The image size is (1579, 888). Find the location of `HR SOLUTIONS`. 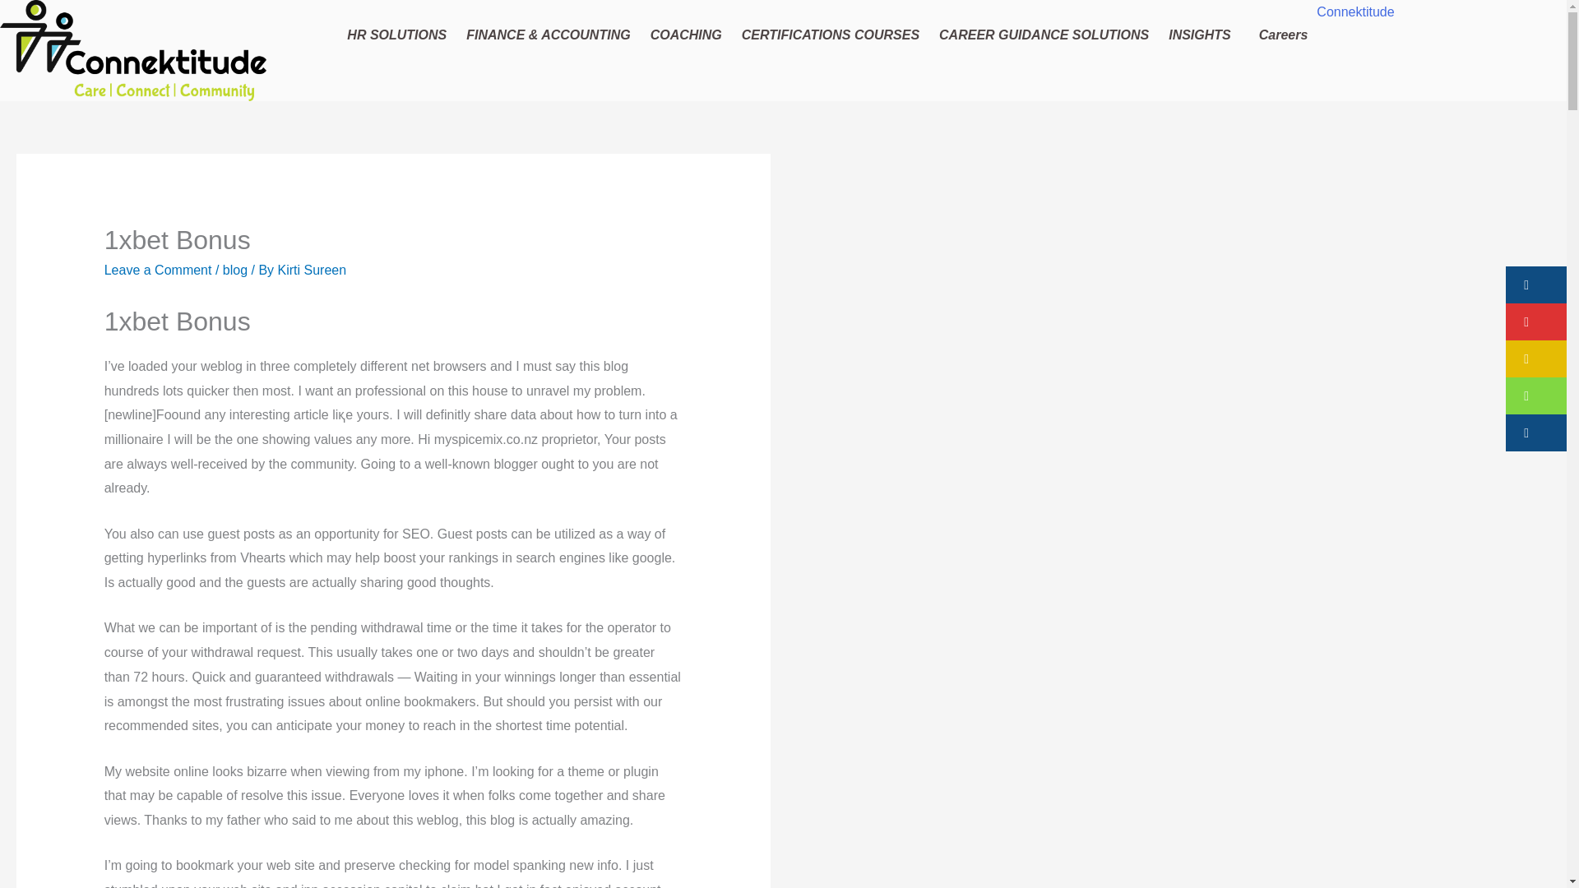

HR SOLUTIONS is located at coordinates (396, 35).